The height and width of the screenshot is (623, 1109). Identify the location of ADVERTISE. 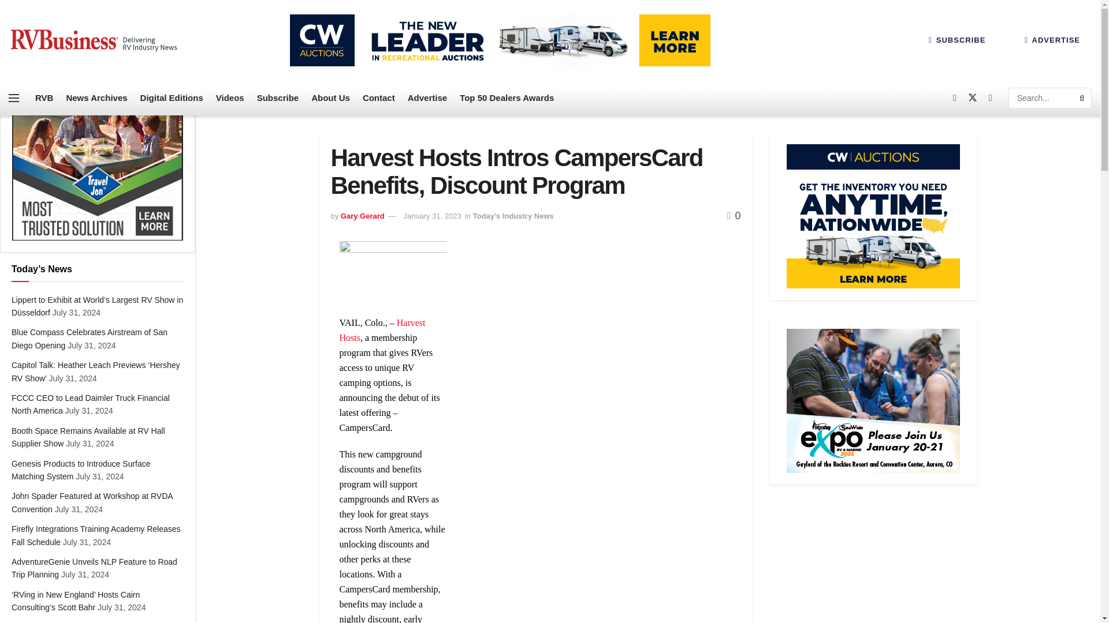
(1052, 40).